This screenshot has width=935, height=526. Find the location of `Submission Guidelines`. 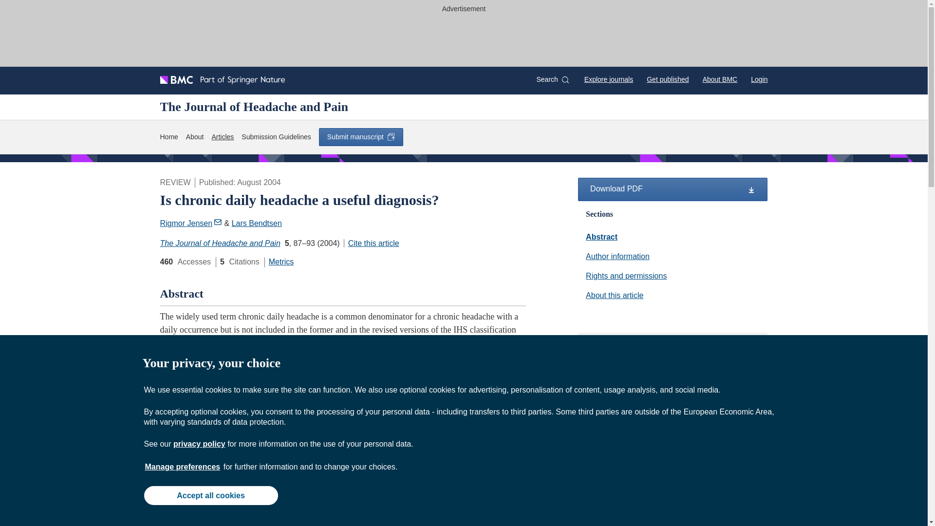

Submission Guidelines is located at coordinates (276, 137).